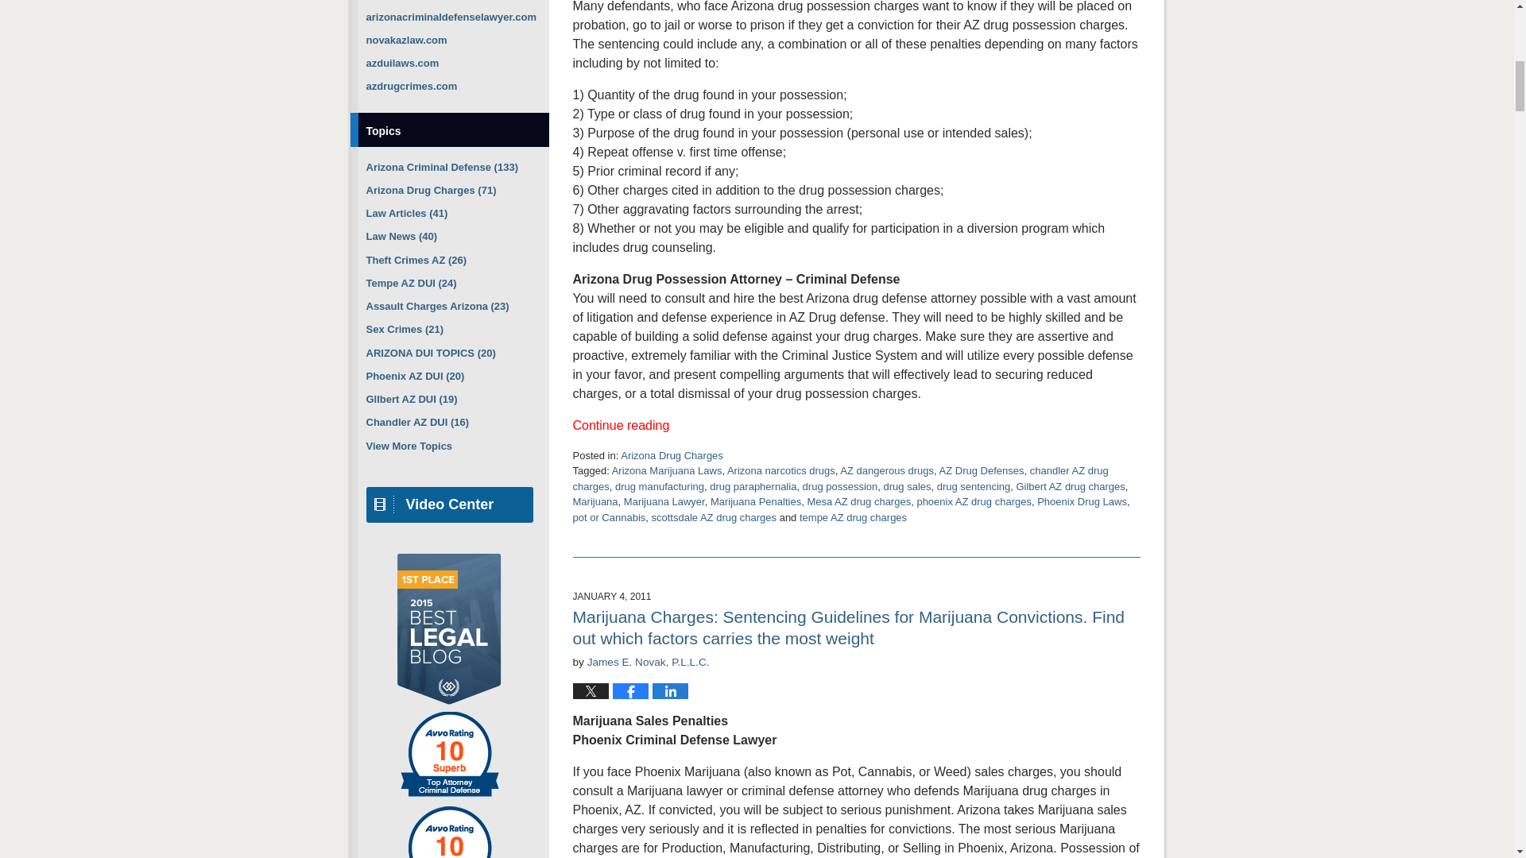  I want to click on Arizona narcotics drugs, so click(780, 470).